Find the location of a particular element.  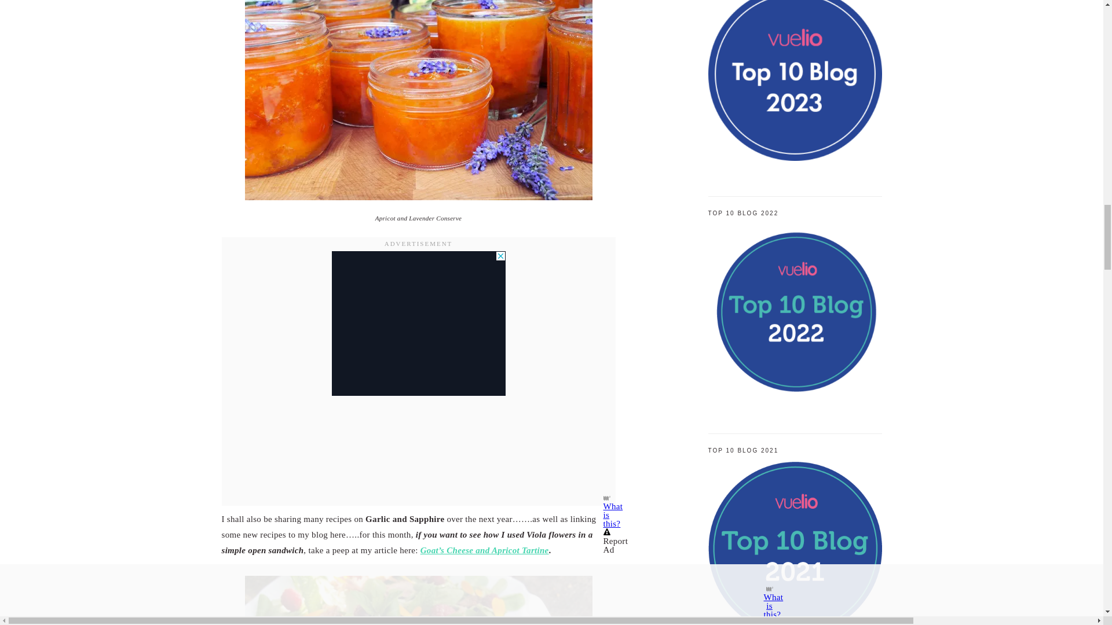

Apricot and Lavender Conserve is located at coordinates (418, 100).